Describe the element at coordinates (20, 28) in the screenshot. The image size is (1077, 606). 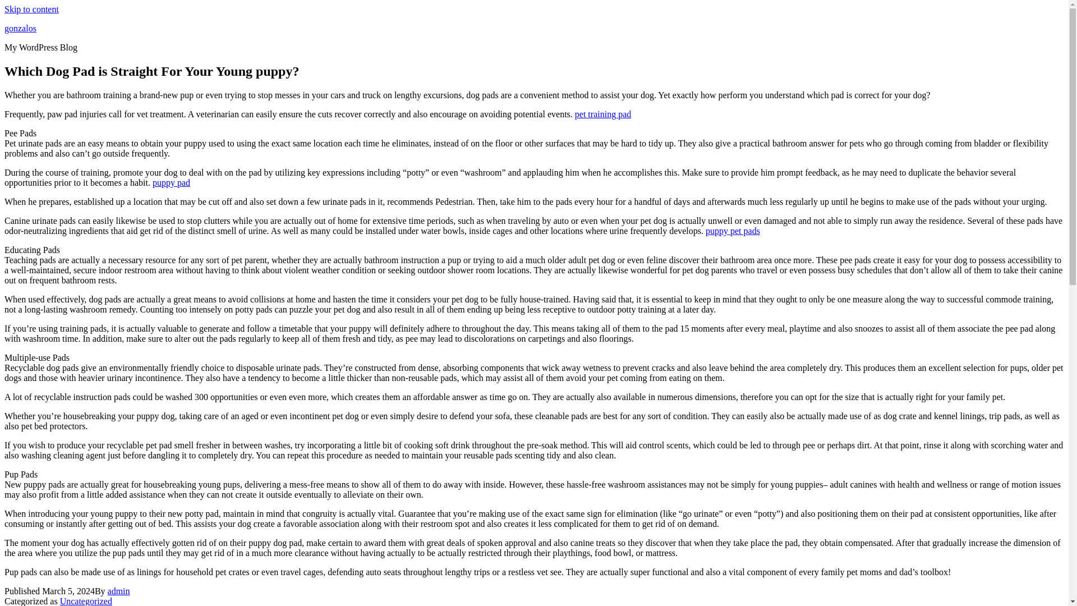
I see `gonzalos` at that location.